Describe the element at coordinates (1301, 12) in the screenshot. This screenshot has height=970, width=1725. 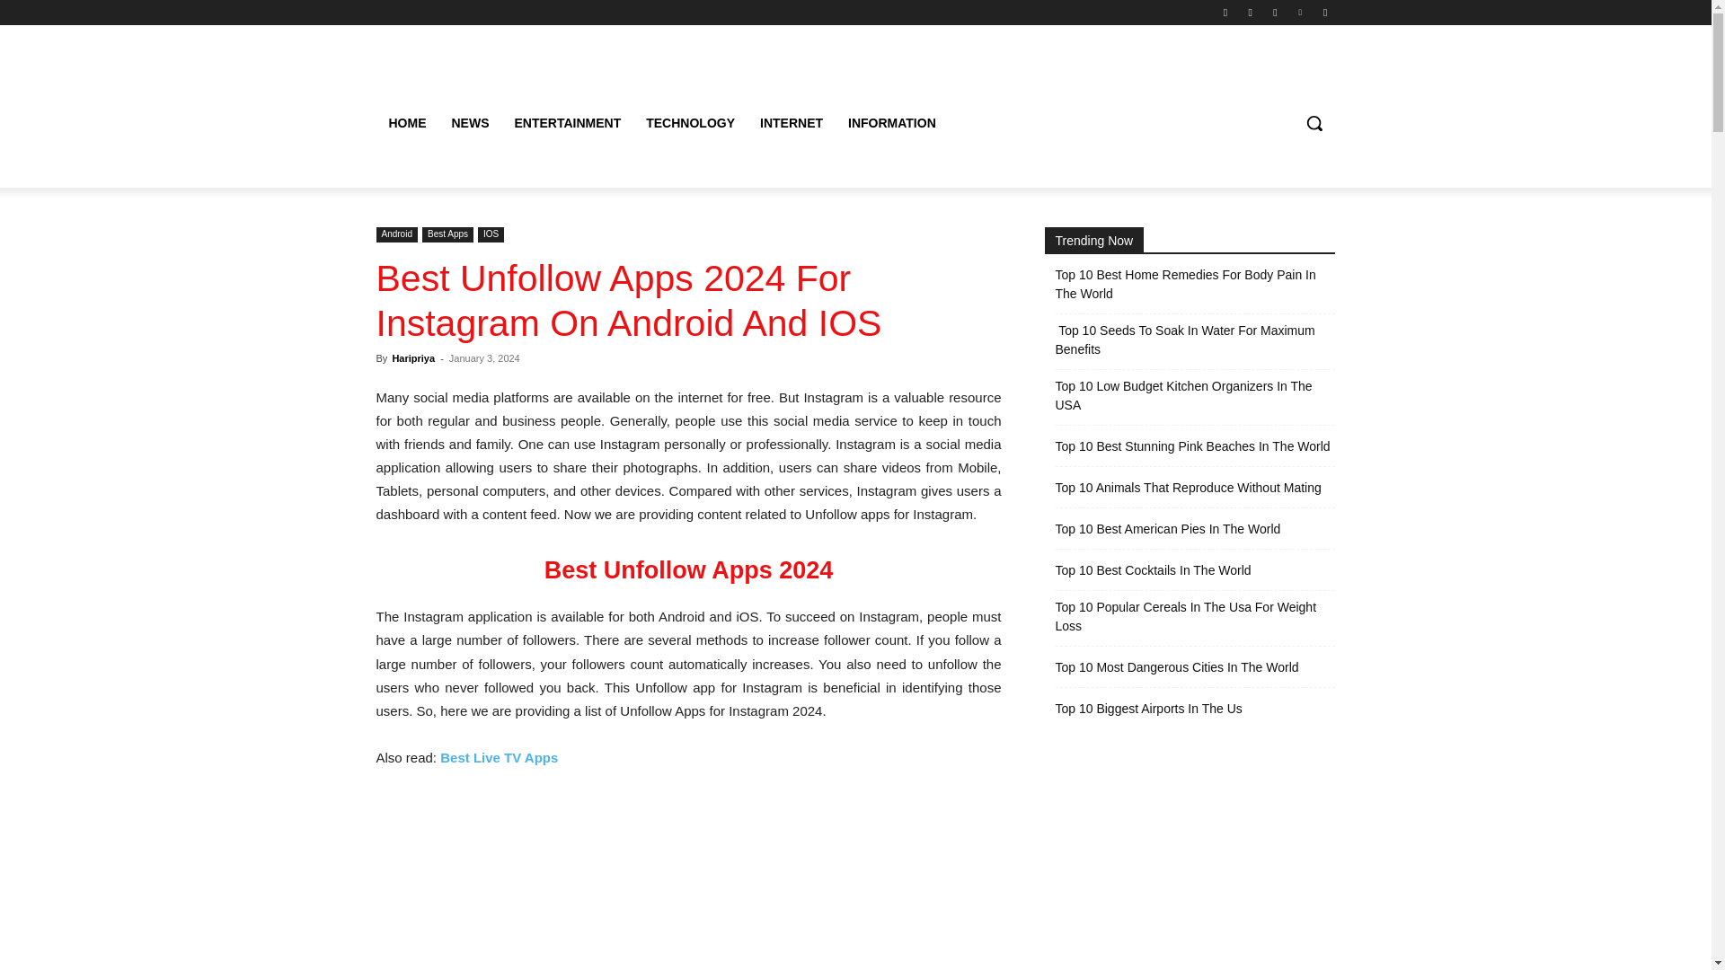
I see `Vimeo` at that location.